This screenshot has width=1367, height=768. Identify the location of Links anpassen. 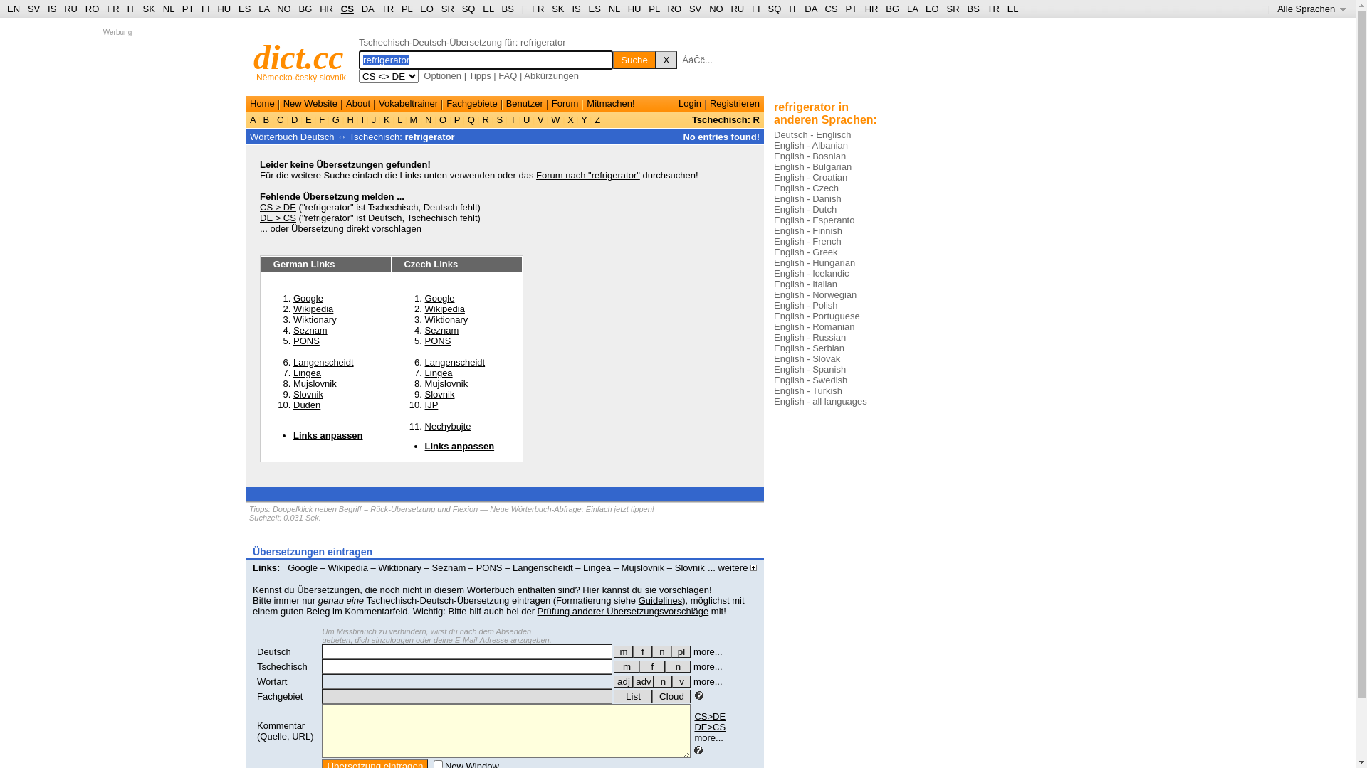
(372, 579).